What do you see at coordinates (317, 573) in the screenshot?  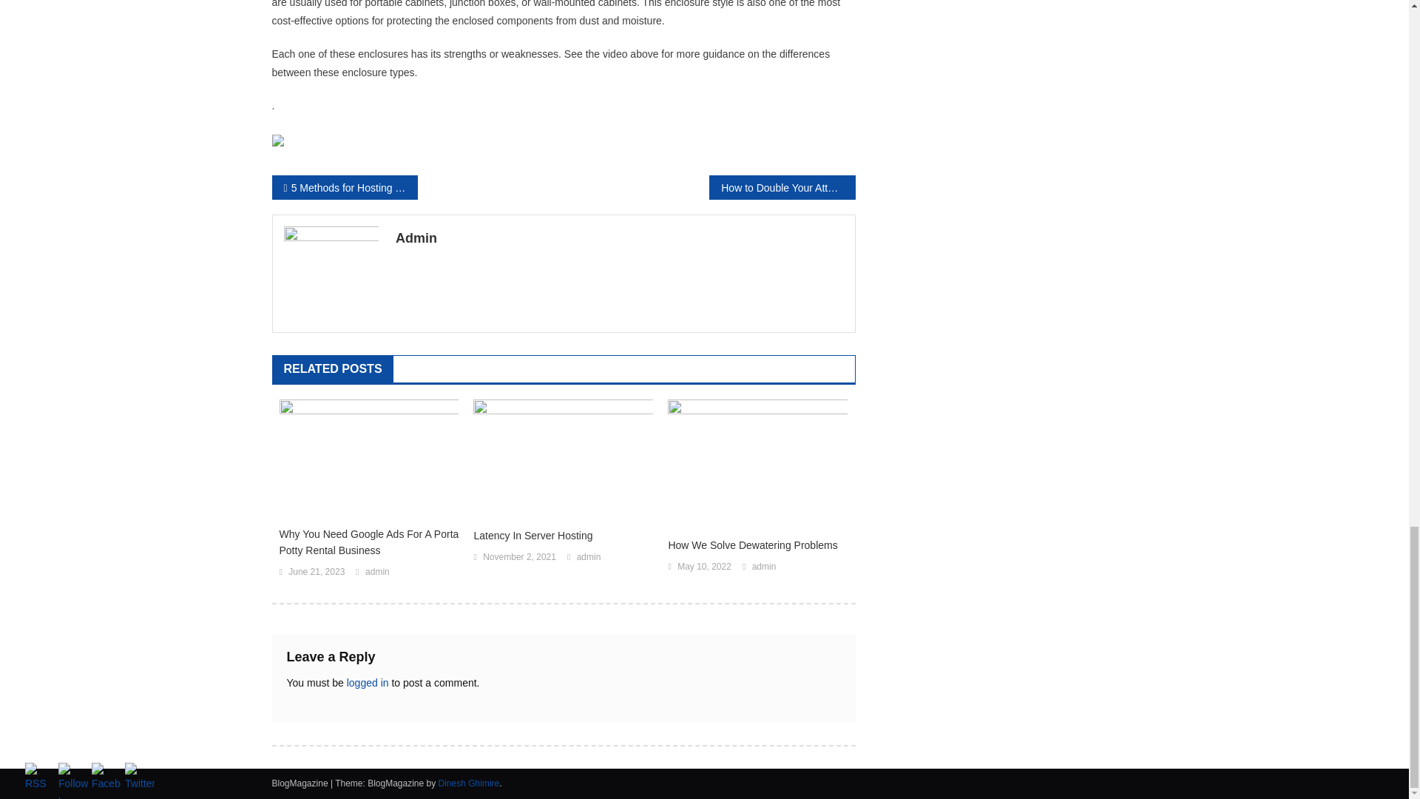 I see `June 21, 2023` at bounding box center [317, 573].